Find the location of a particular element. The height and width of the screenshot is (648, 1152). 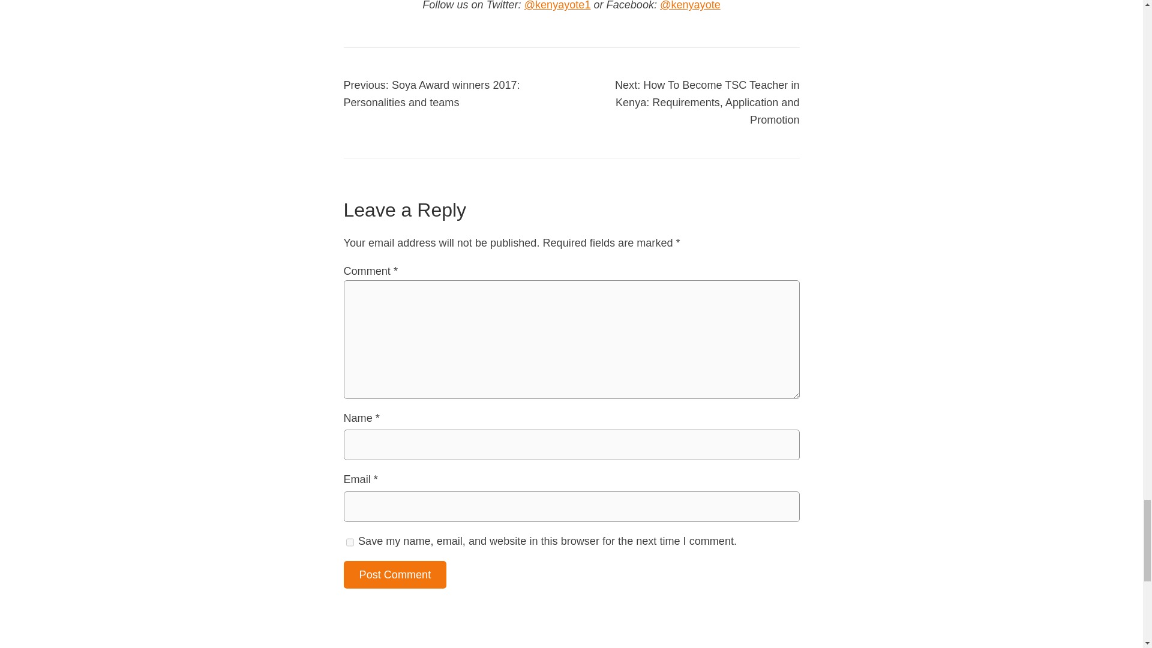

Previous: Soya Award winners 2017: Personalities and teams is located at coordinates (431, 94).